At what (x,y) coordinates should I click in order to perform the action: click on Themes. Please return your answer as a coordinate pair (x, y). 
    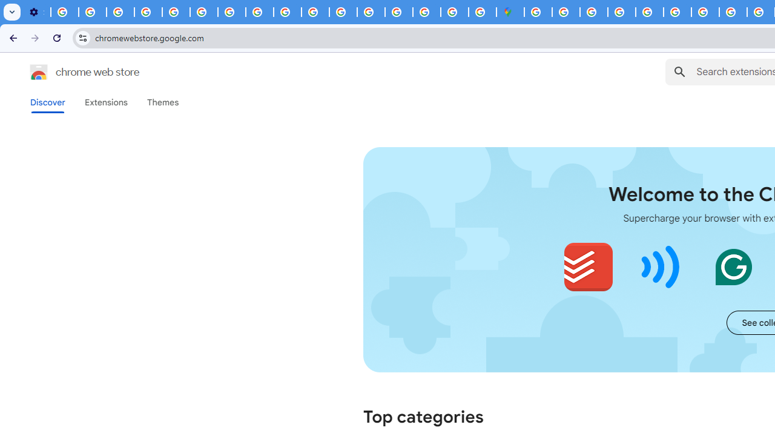
    Looking at the image, I should click on (163, 102).